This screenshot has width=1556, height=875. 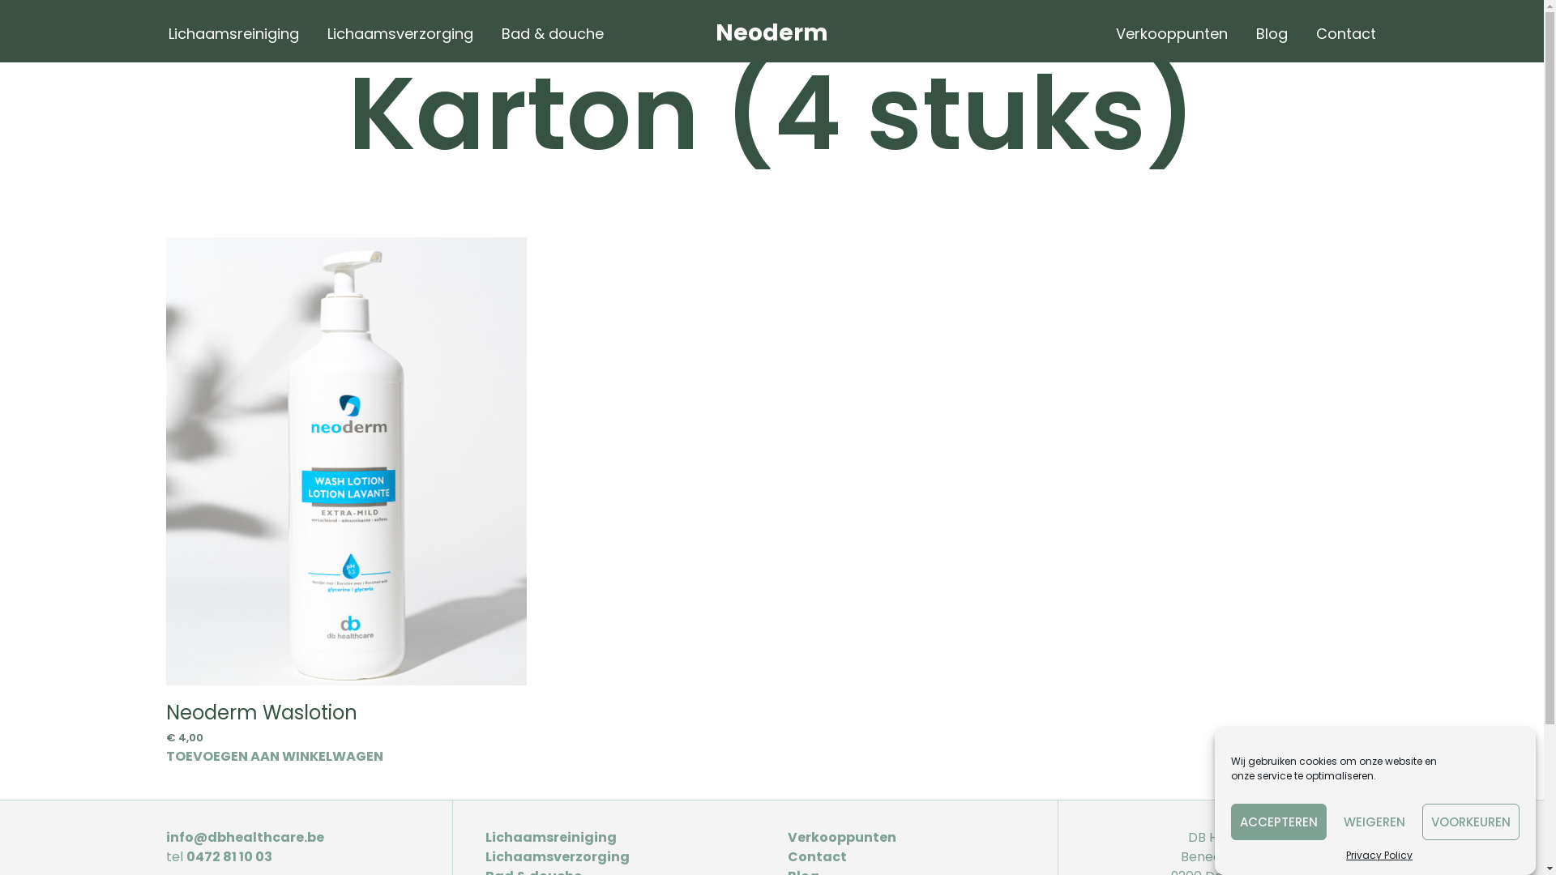 I want to click on ACCEPTEREN, so click(x=1279, y=822).